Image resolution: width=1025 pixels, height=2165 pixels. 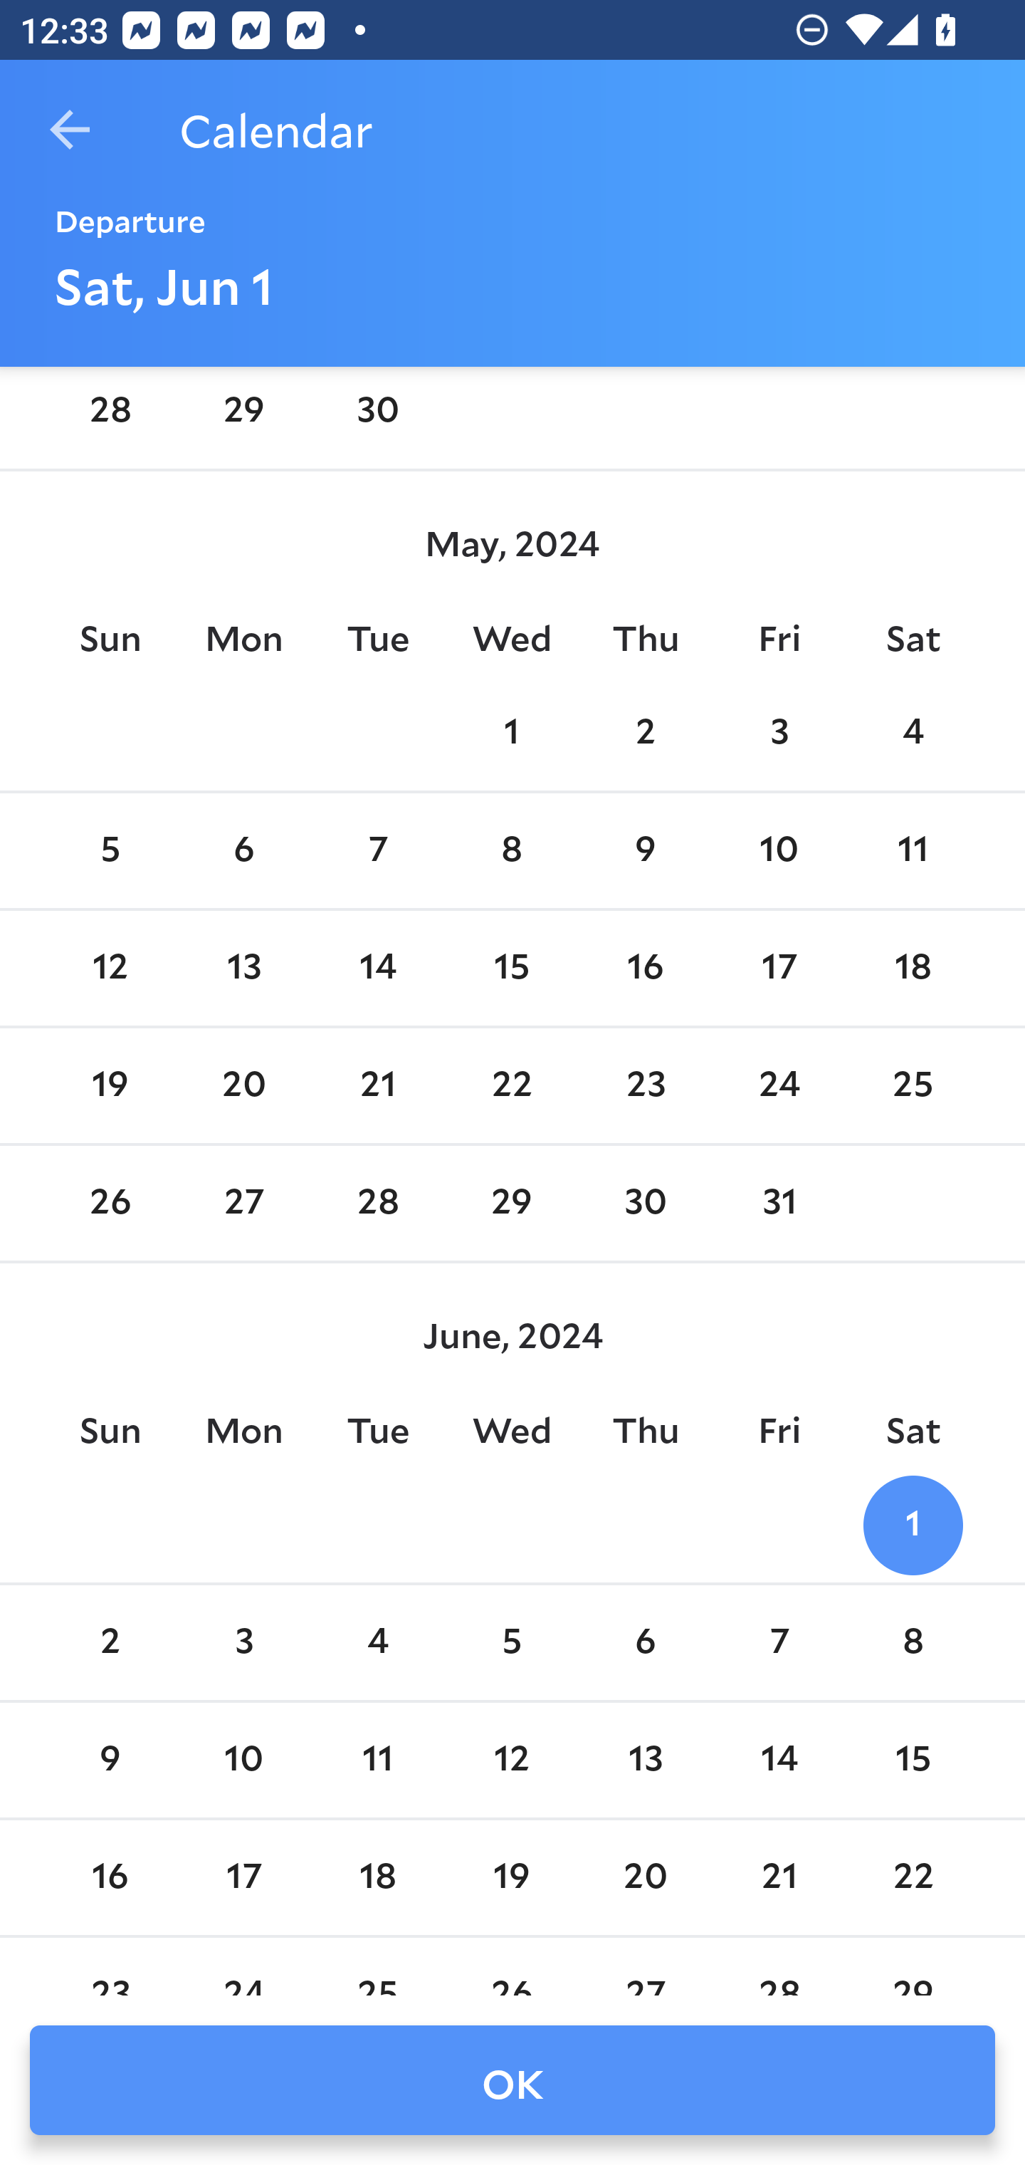 I want to click on 25, so click(x=913, y=1087).